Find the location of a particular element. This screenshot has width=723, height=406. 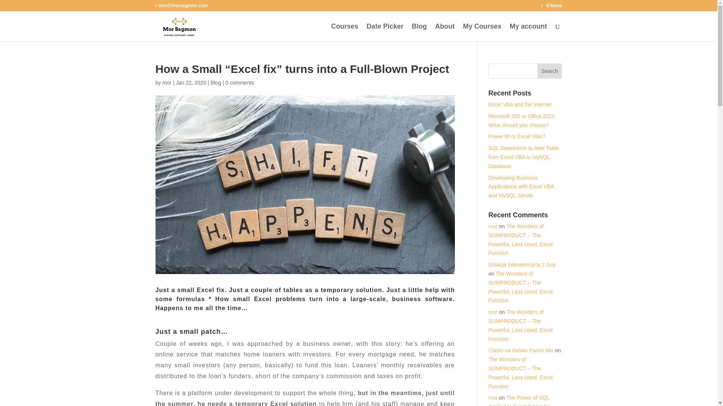

My Courses is located at coordinates (482, 32).